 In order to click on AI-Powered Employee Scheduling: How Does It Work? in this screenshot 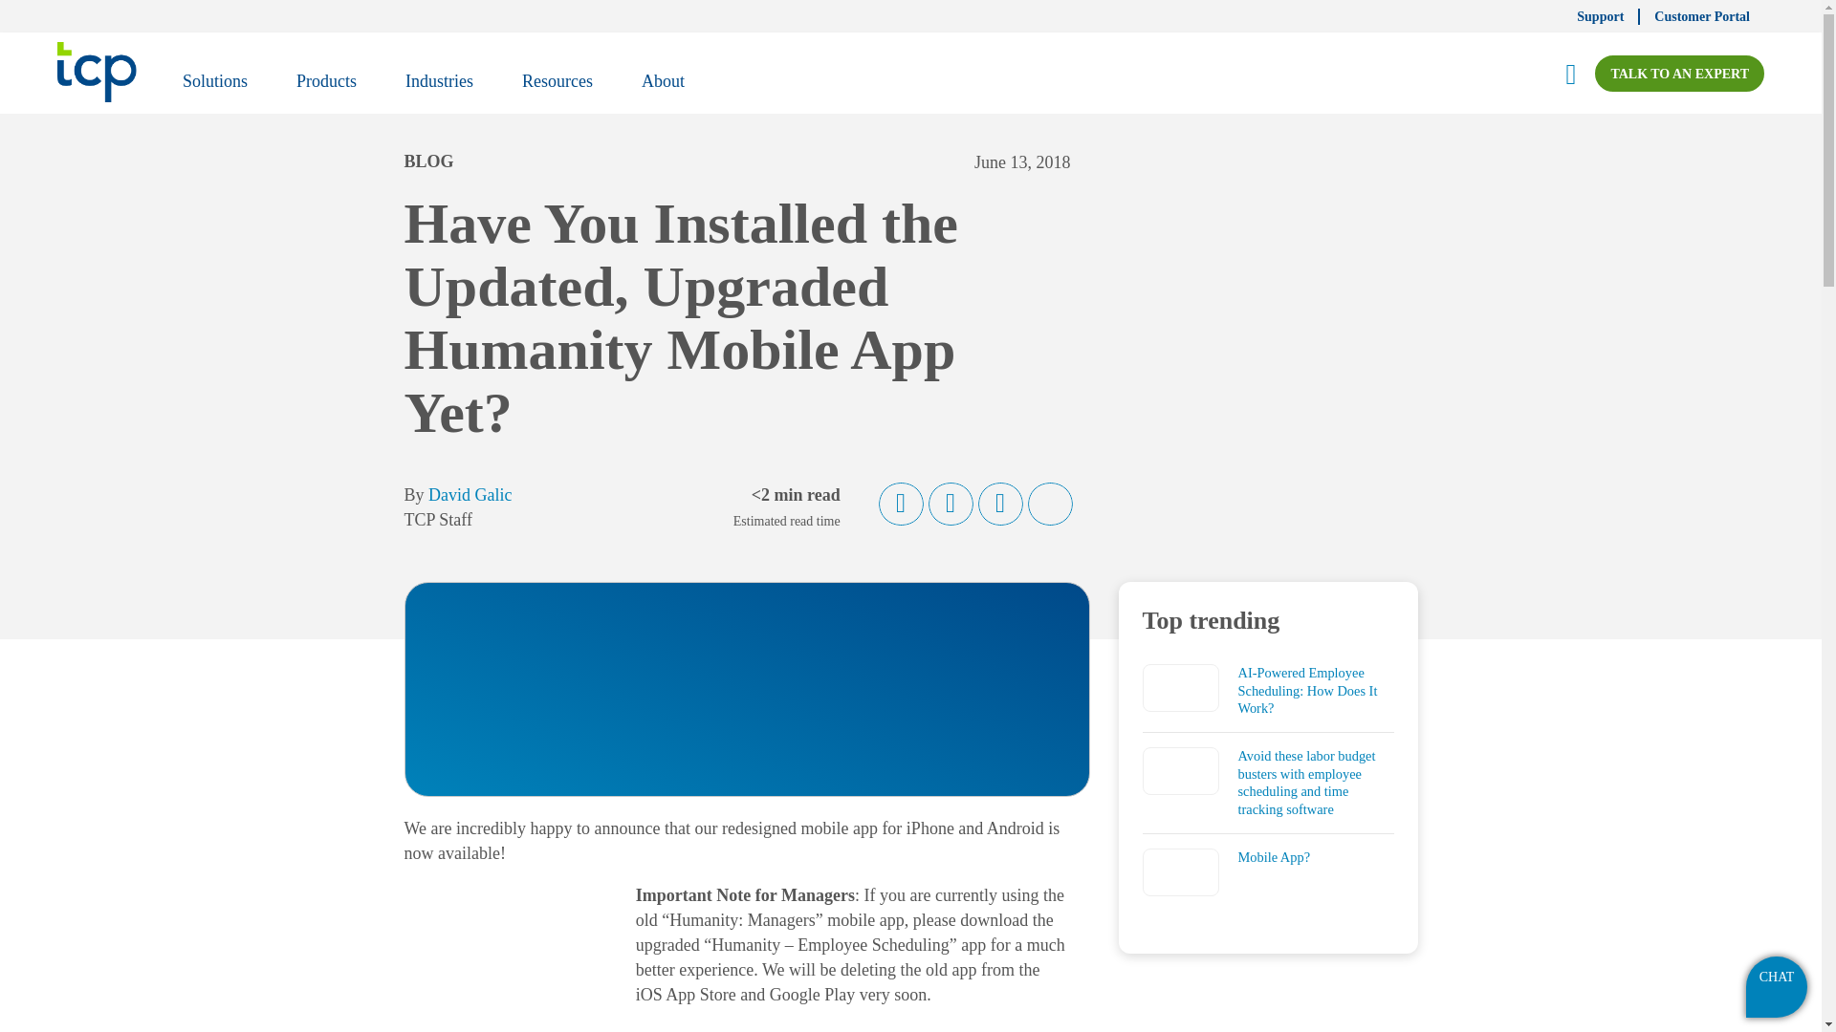, I will do `click(1180, 688)`.